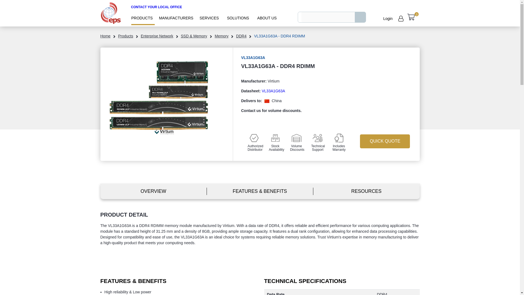  What do you see at coordinates (222, 36) in the screenshot?
I see `Memory` at bounding box center [222, 36].